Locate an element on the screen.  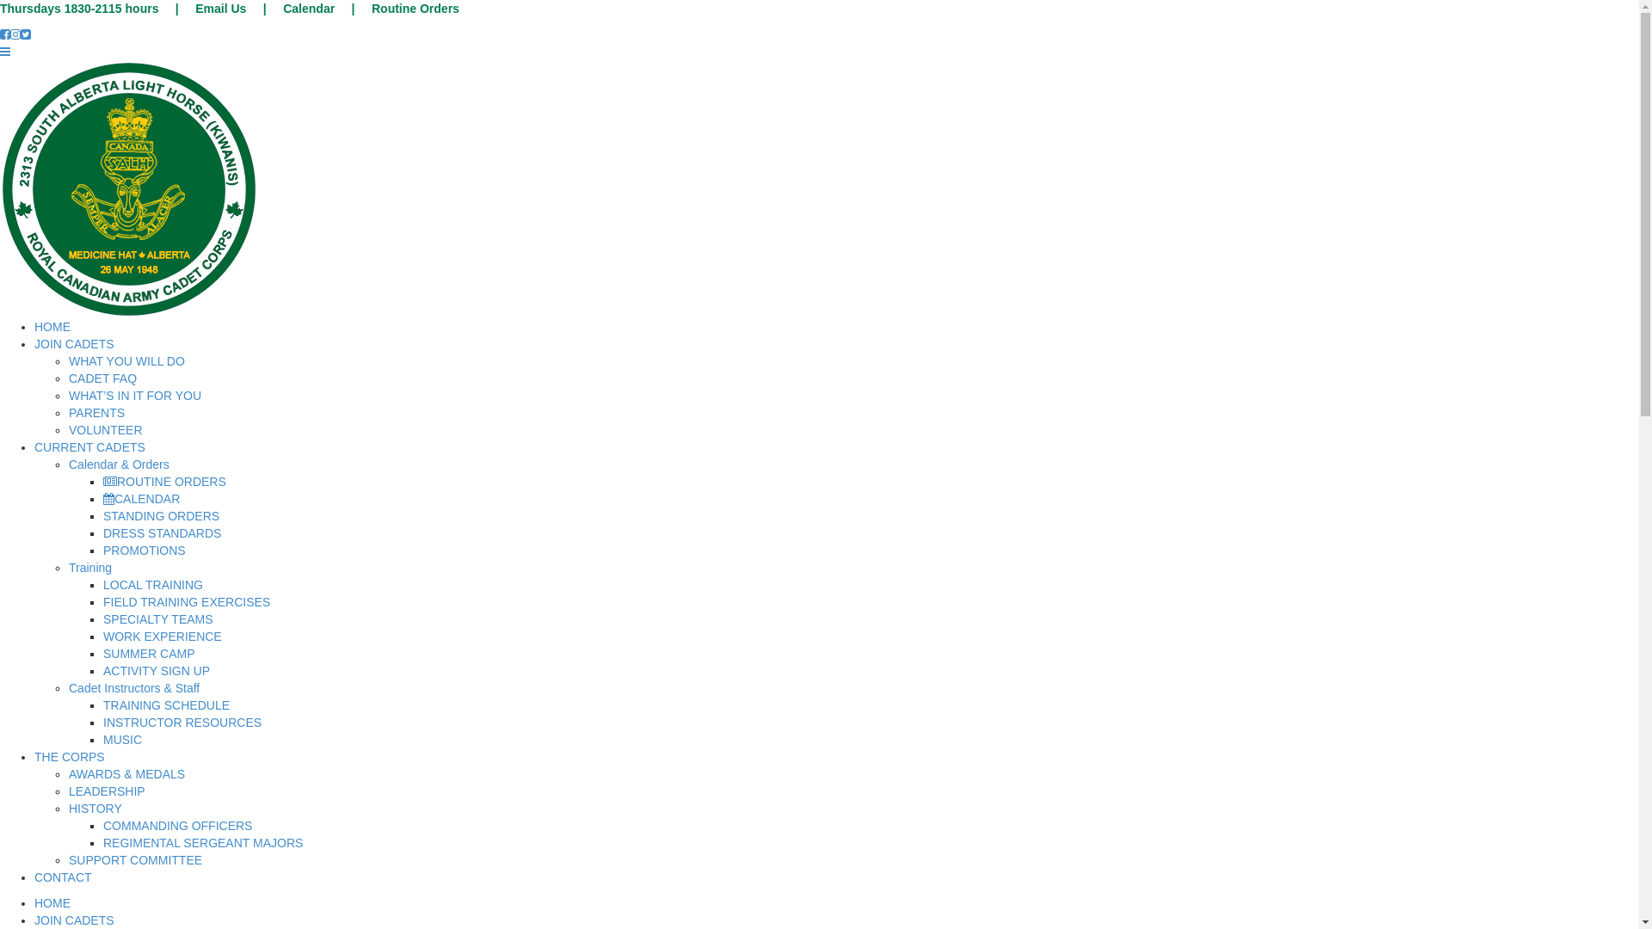
JOIN CADETS is located at coordinates (74, 344).